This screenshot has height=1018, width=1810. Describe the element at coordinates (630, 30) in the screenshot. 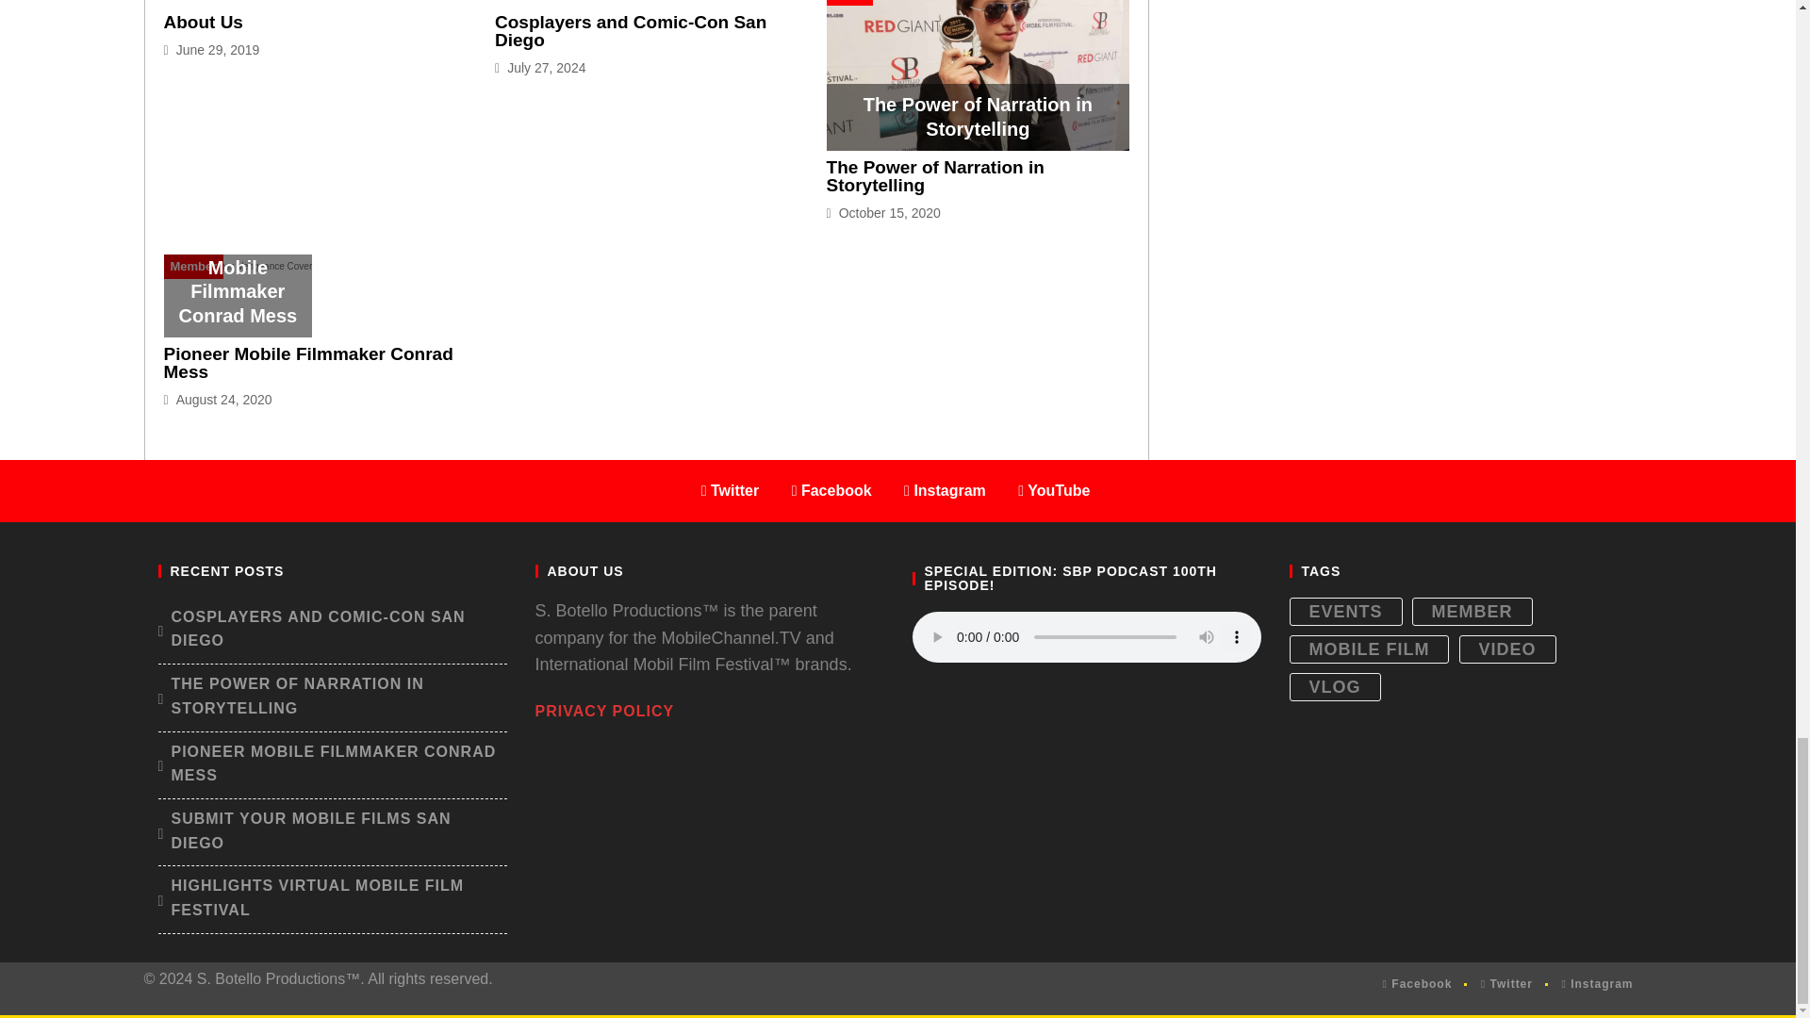

I see `Cosplayers and Comic-Con San Diego` at that location.